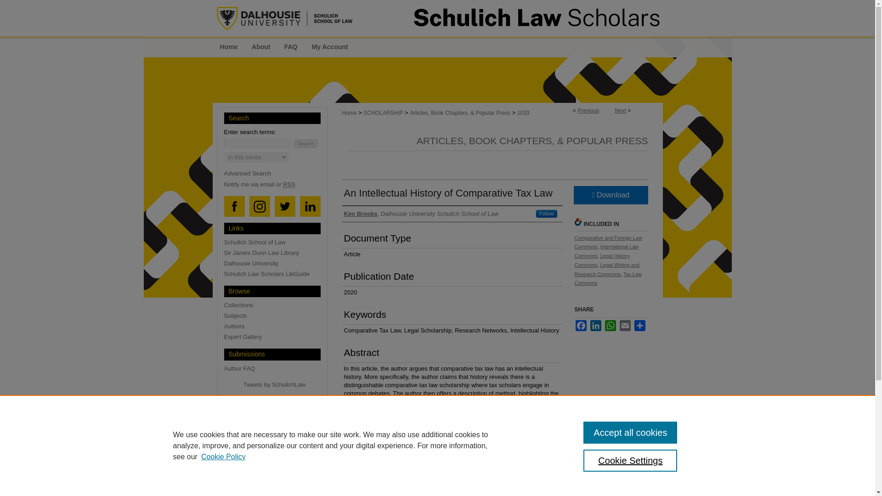 The width and height of the screenshot is (882, 496). Describe the element at coordinates (305, 143) in the screenshot. I see `Search` at that location.